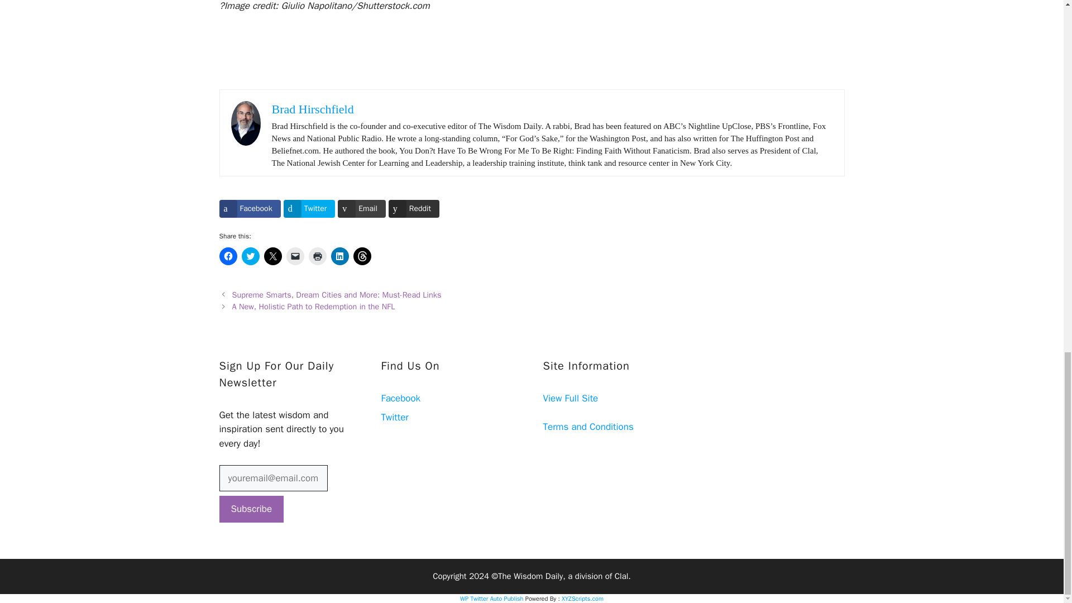  I want to click on Twitter, so click(394, 417).